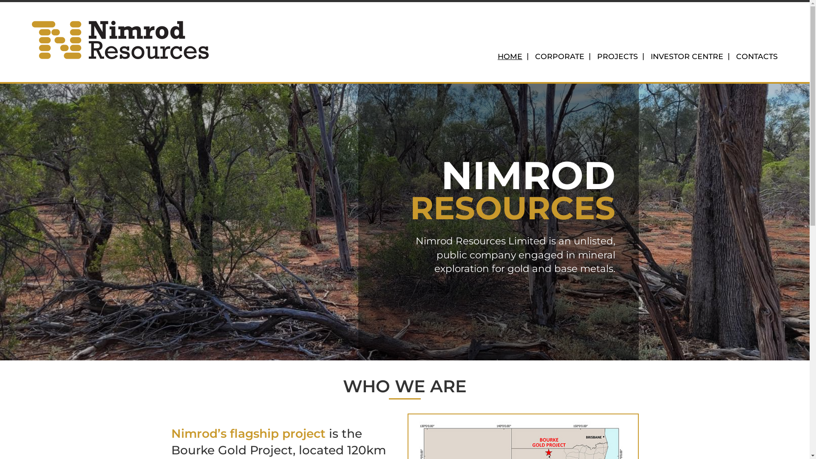 The width and height of the screenshot is (816, 459). What do you see at coordinates (560, 57) in the screenshot?
I see `CORPORATE` at bounding box center [560, 57].